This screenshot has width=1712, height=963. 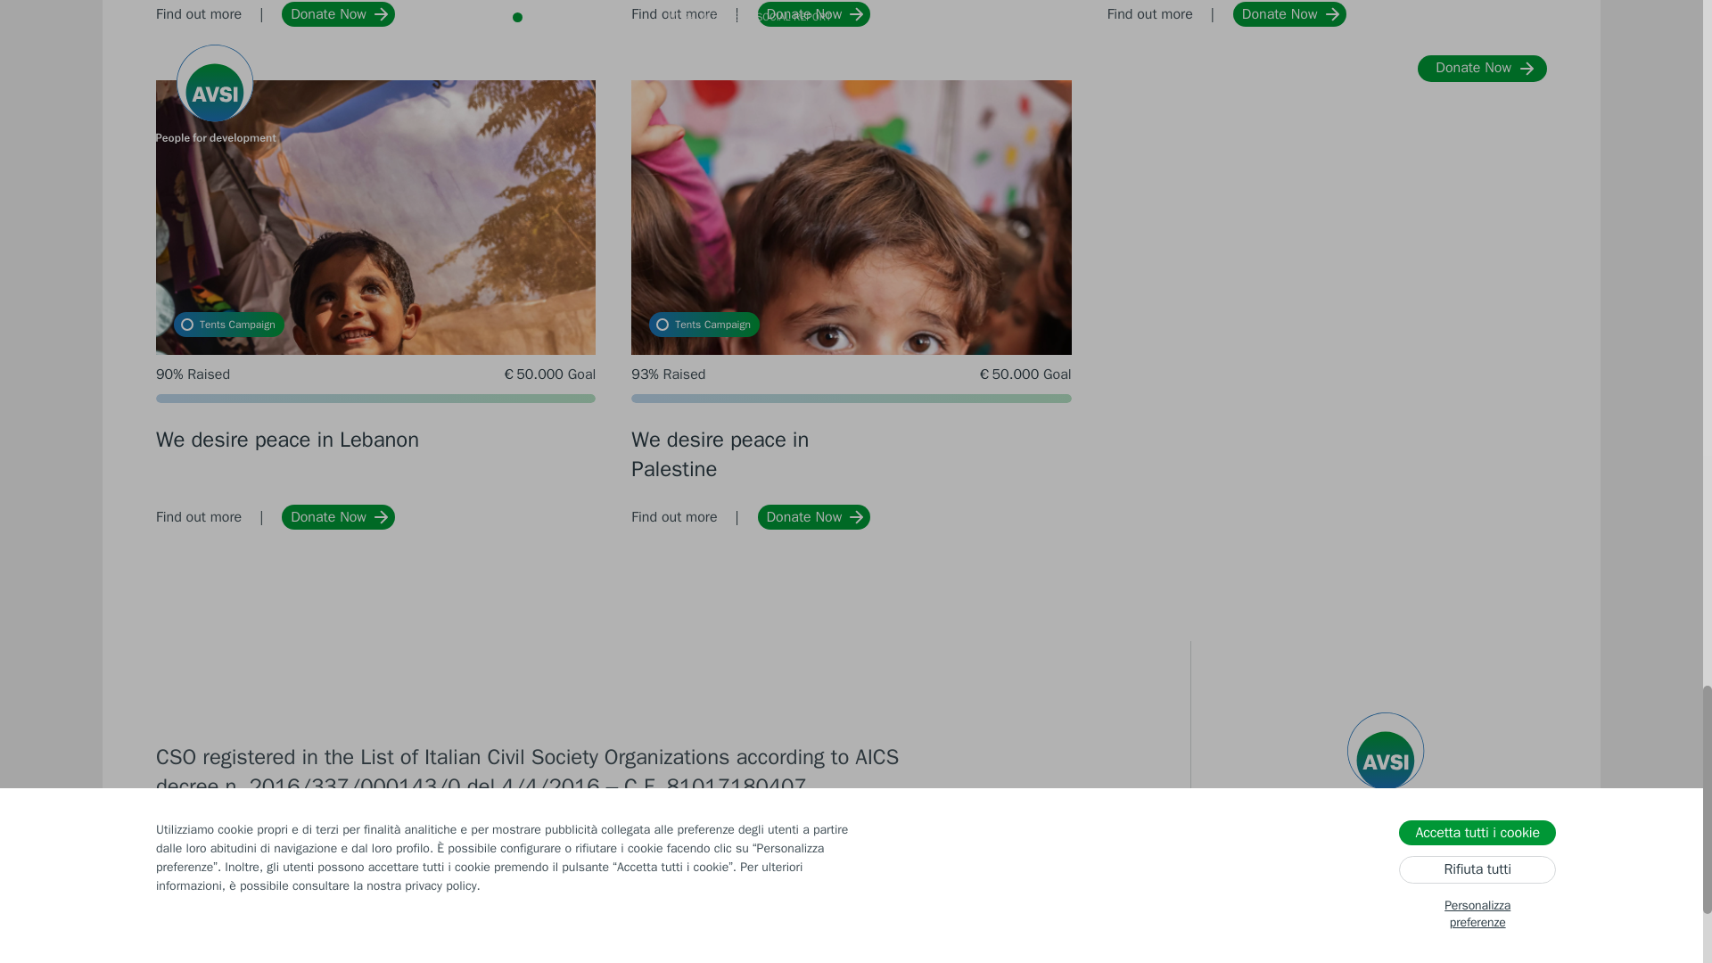 What do you see at coordinates (1327, 8) in the screenshot?
I see `TUNISIA-1-aspect-ratio-588-588` at bounding box center [1327, 8].